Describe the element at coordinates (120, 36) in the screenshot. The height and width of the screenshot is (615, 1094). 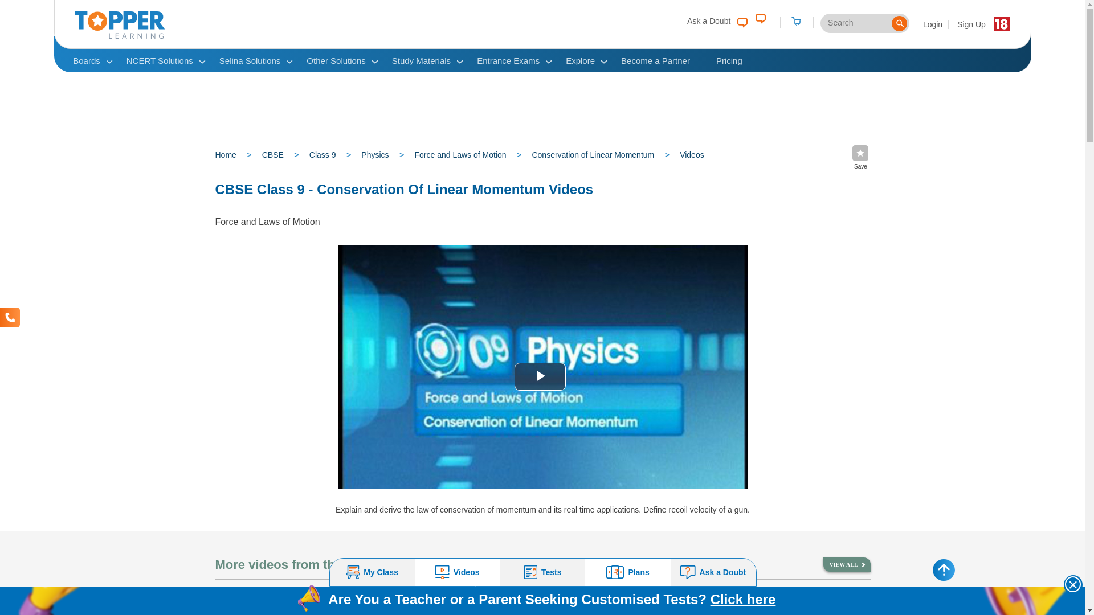
I see `TopperLearning` at that location.